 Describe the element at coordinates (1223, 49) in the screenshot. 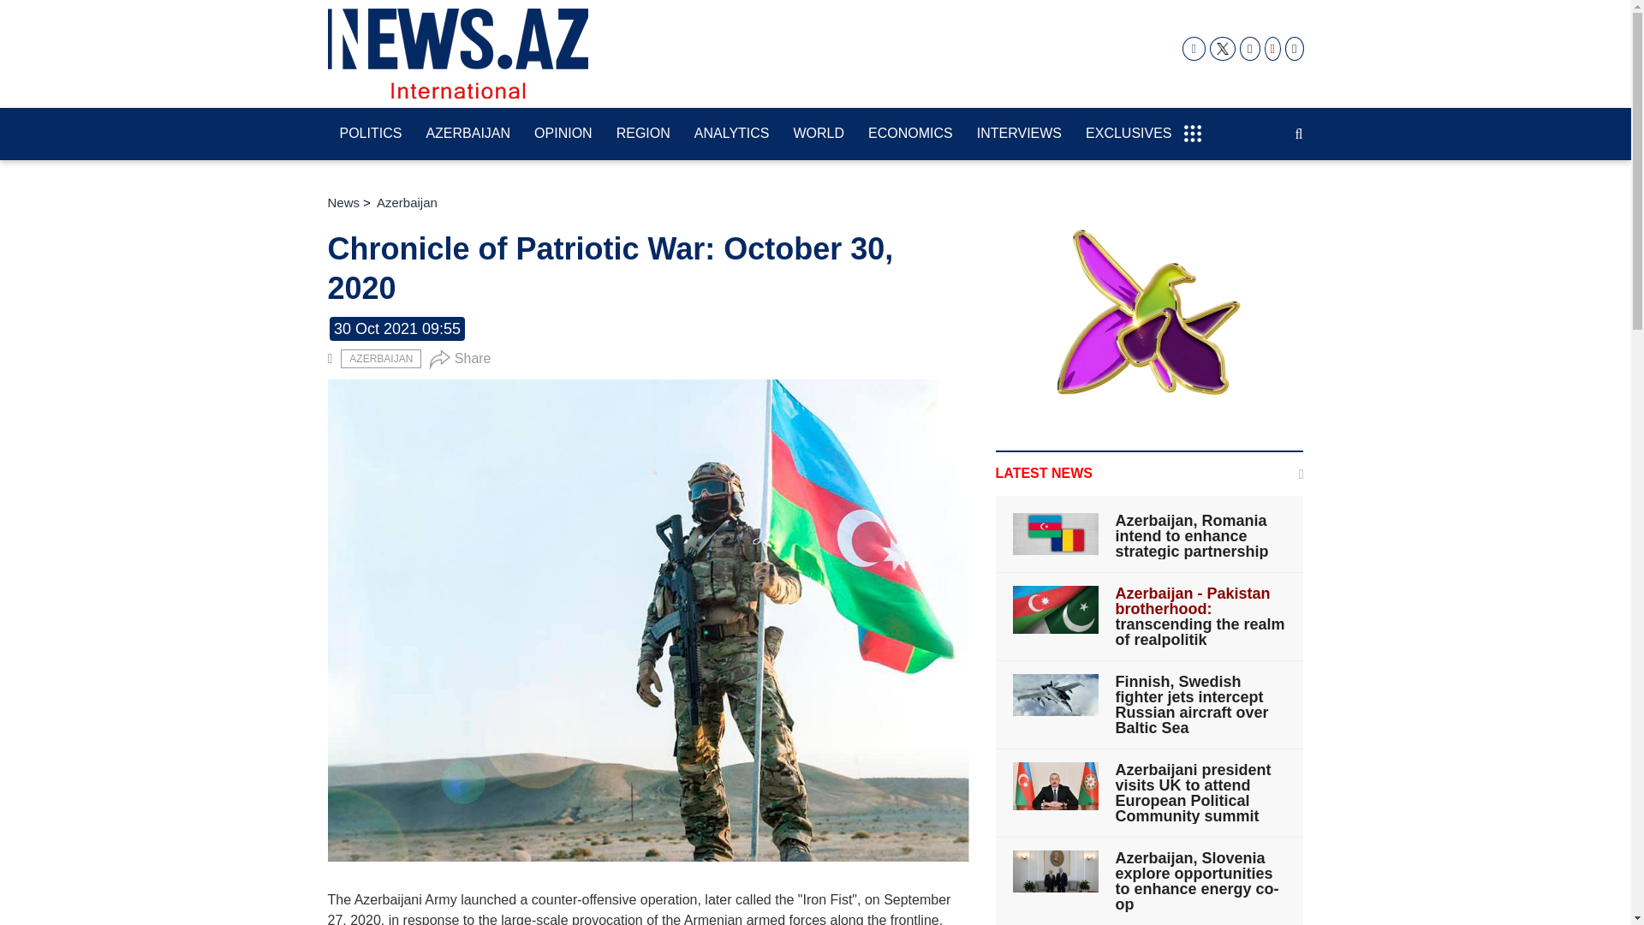

I see `twitter` at that location.